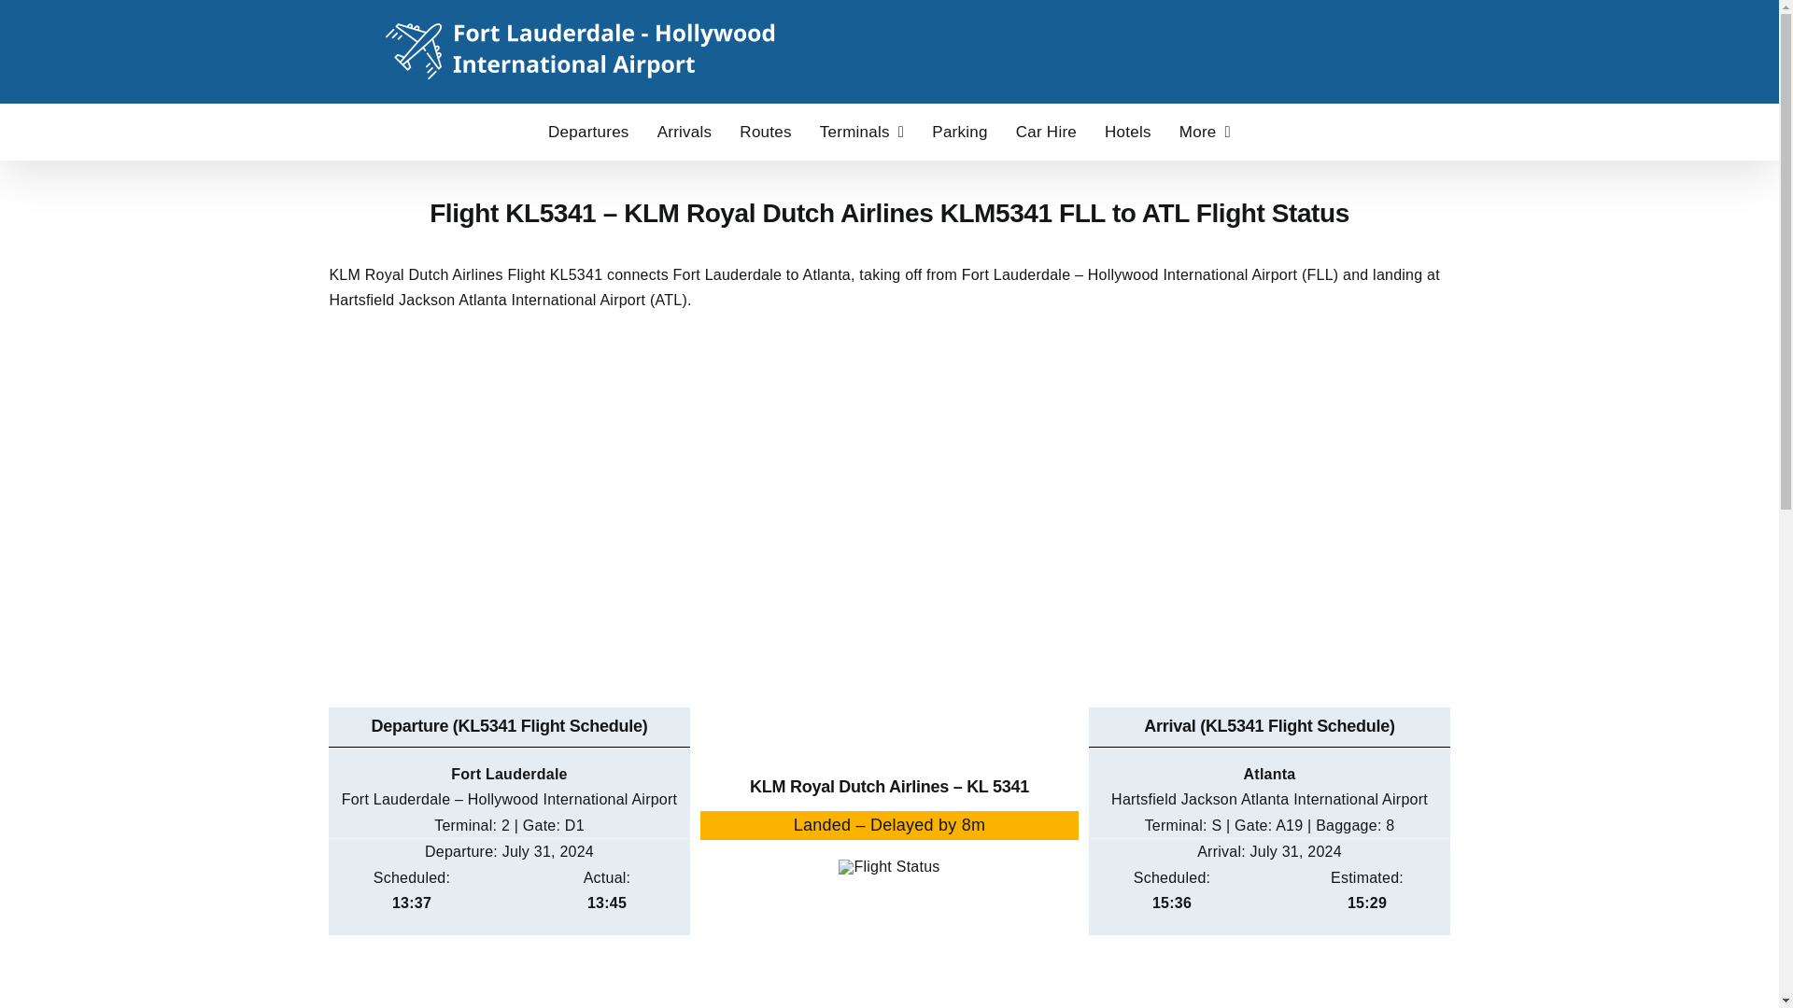 This screenshot has height=1008, width=1793. What do you see at coordinates (764, 131) in the screenshot?
I see `Routes` at bounding box center [764, 131].